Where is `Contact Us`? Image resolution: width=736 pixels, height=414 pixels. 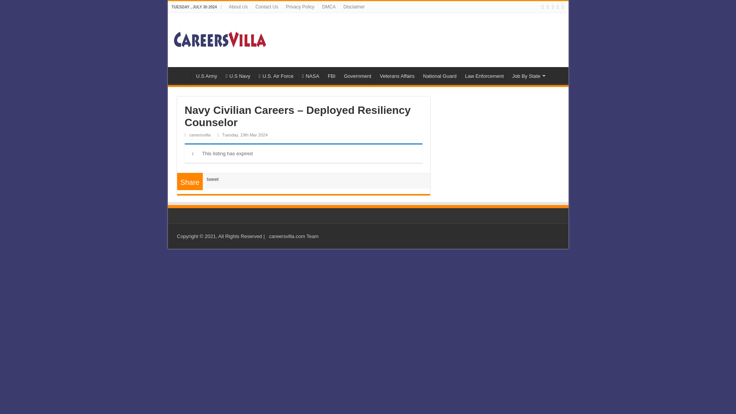 Contact Us is located at coordinates (267, 7).